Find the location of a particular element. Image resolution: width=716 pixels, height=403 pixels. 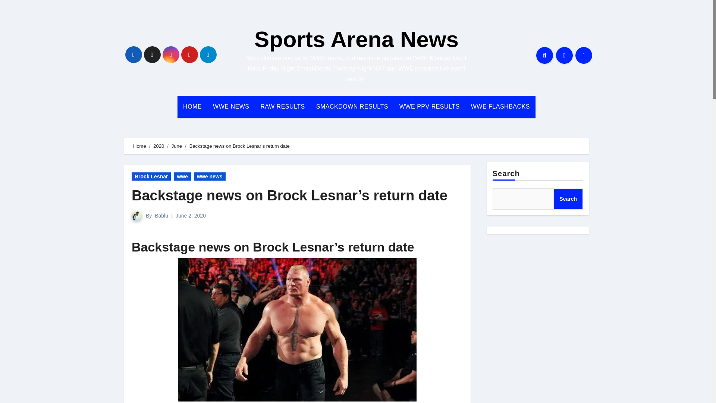

Sports Arena News is located at coordinates (357, 40).